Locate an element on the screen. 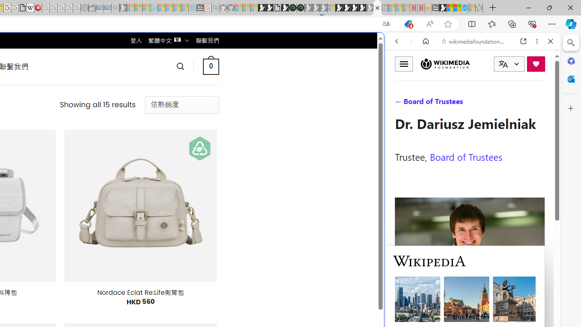 Image resolution: width=581 pixels, height=327 pixels. Favorites - Sleeping is located at coordinates (479, 8).